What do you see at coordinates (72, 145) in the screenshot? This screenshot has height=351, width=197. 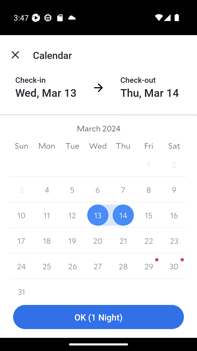 I see `Tue` at bounding box center [72, 145].